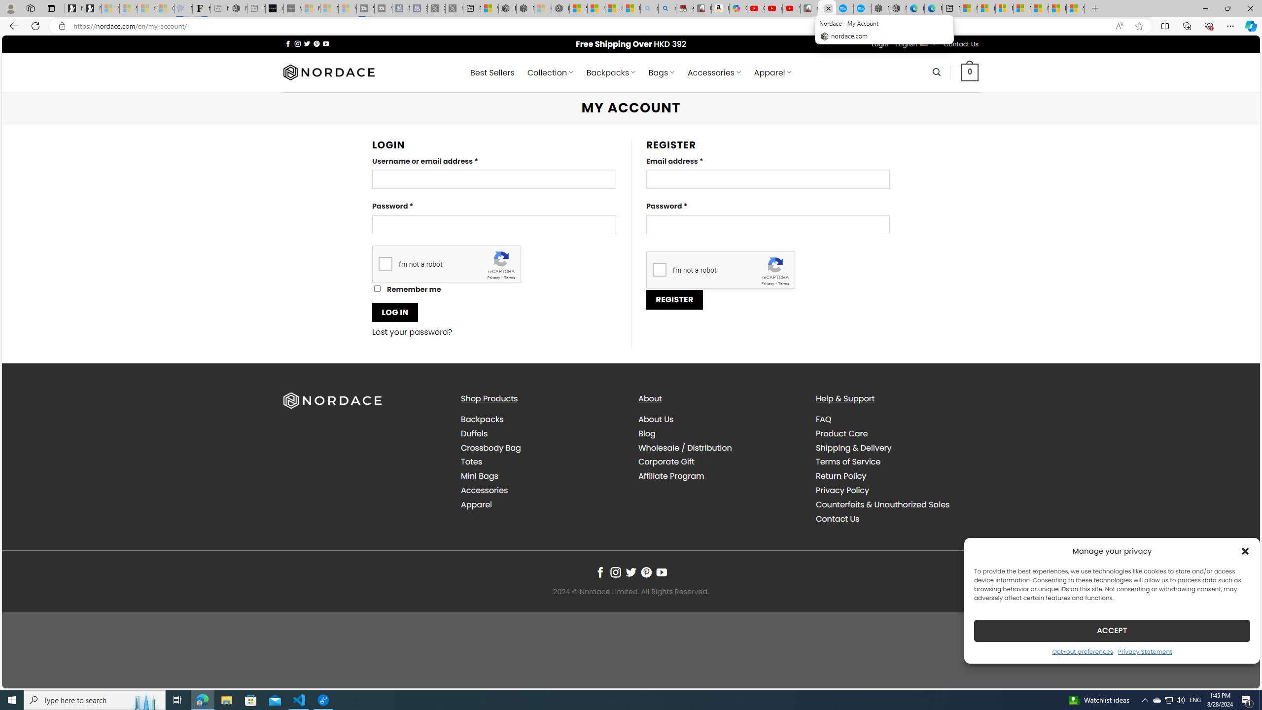 The height and width of the screenshot is (710, 1262). Describe the element at coordinates (561, 8) in the screenshot. I see `Nordace - Nordace Siena Is Not An Ordinary Backpack` at that location.